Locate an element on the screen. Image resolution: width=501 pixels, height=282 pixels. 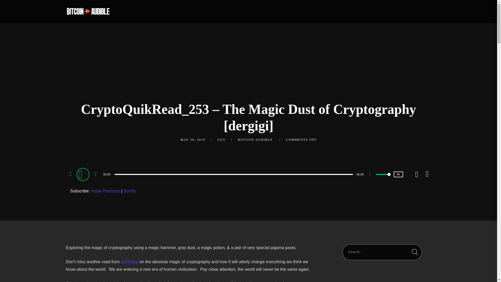
1x is located at coordinates (398, 174).